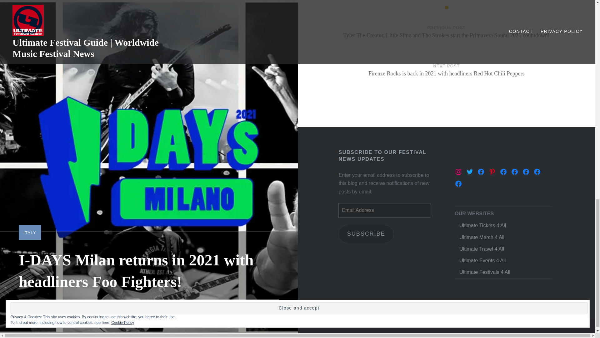 The height and width of the screenshot is (338, 600). I want to click on Facebook, so click(481, 172).